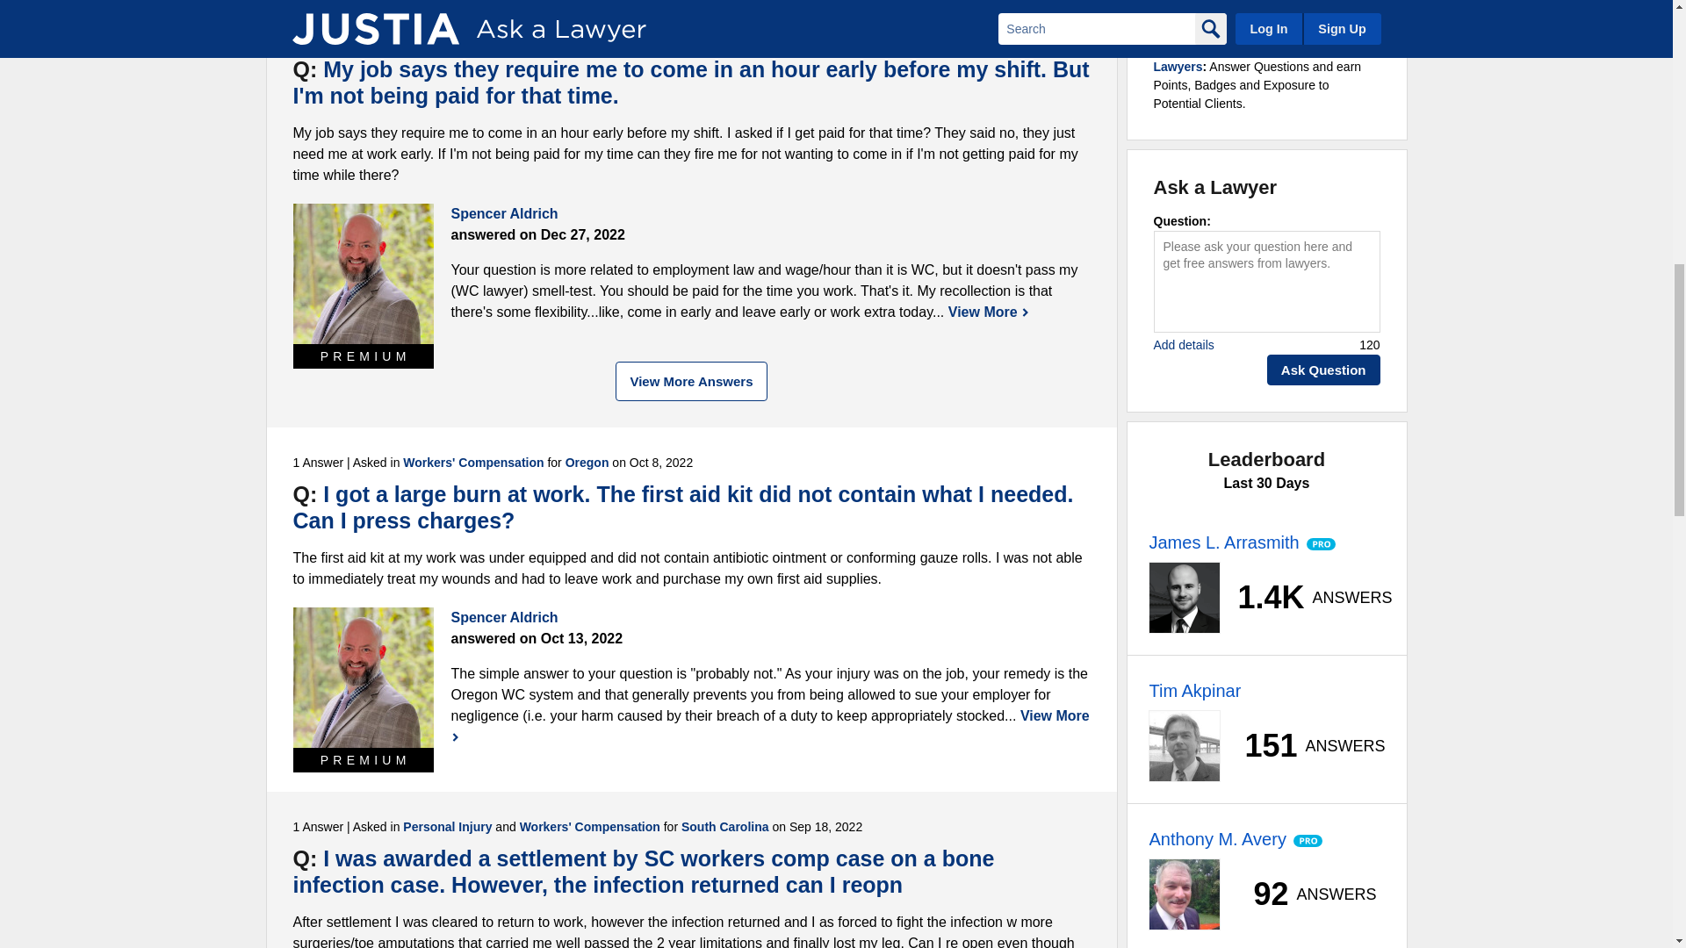 Image resolution: width=1686 pixels, height=948 pixels. Describe the element at coordinates (1184, 598) in the screenshot. I see `Ask a Lawyer - Leaderboard - Lawyer Photo` at that location.